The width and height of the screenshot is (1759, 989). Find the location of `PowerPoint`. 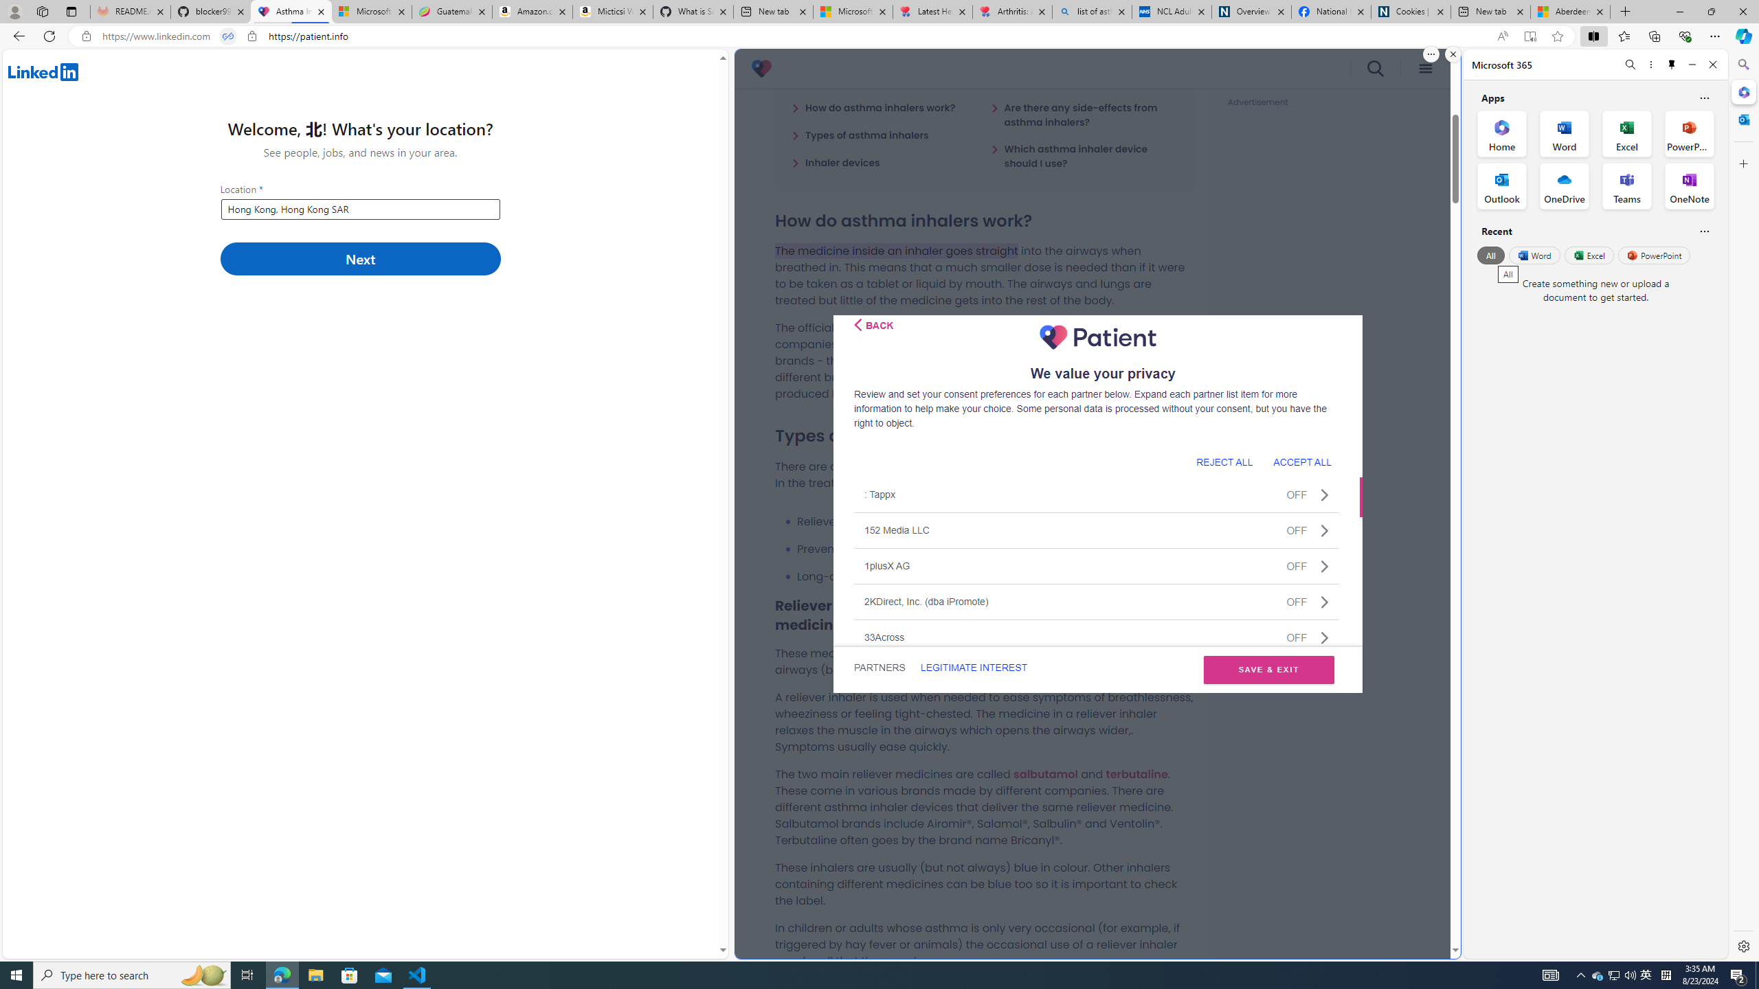

PowerPoint is located at coordinates (1655, 255).